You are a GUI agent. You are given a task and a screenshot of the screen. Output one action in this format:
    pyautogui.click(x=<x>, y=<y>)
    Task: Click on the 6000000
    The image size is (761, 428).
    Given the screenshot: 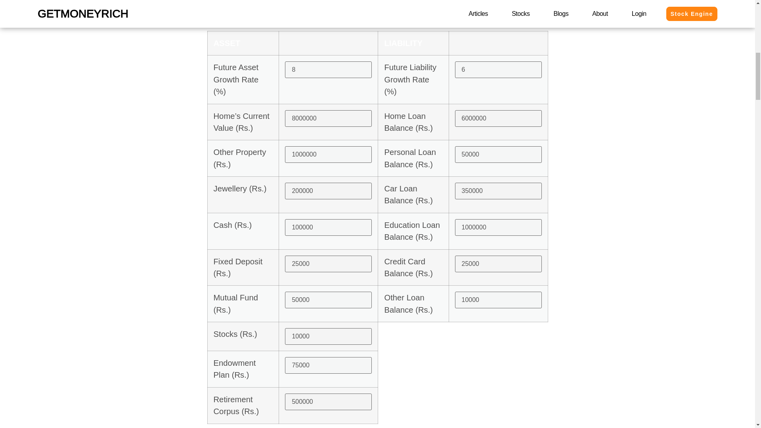 What is the action you would take?
    pyautogui.click(x=499, y=118)
    